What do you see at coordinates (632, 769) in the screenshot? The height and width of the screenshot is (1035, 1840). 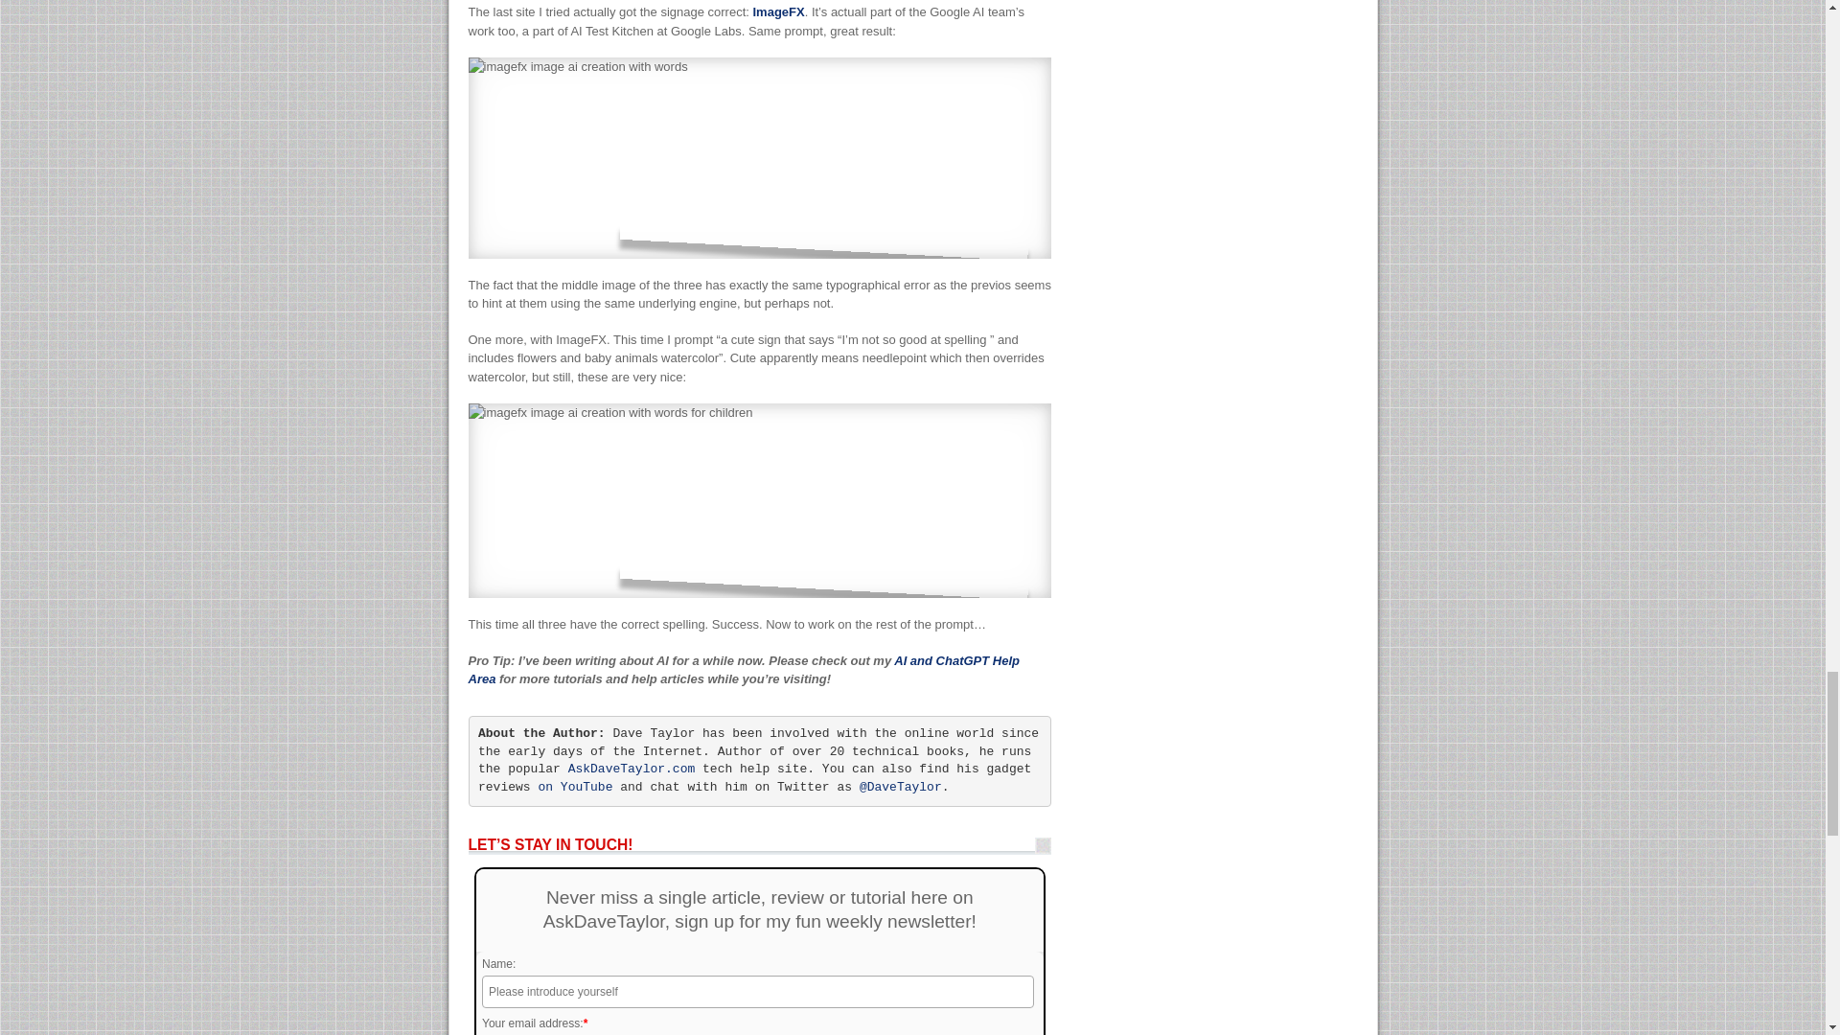 I see `AskDaveTaylor.com` at bounding box center [632, 769].